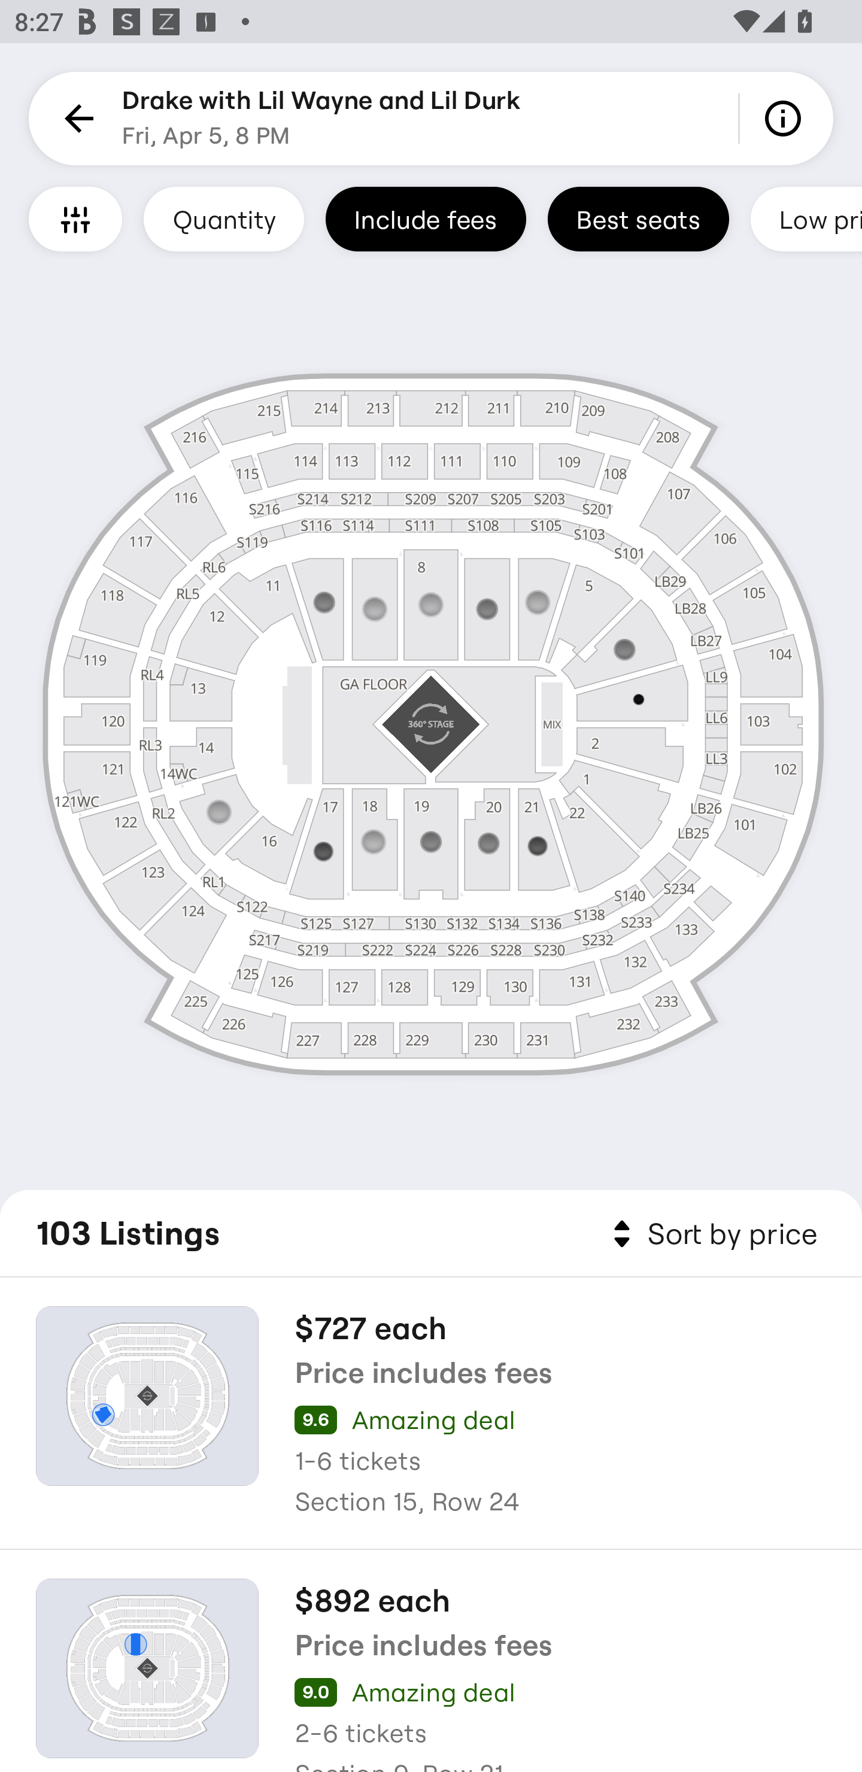 The image size is (862, 1772). What do you see at coordinates (711, 1234) in the screenshot?
I see `Sort by price` at bounding box center [711, 1234].